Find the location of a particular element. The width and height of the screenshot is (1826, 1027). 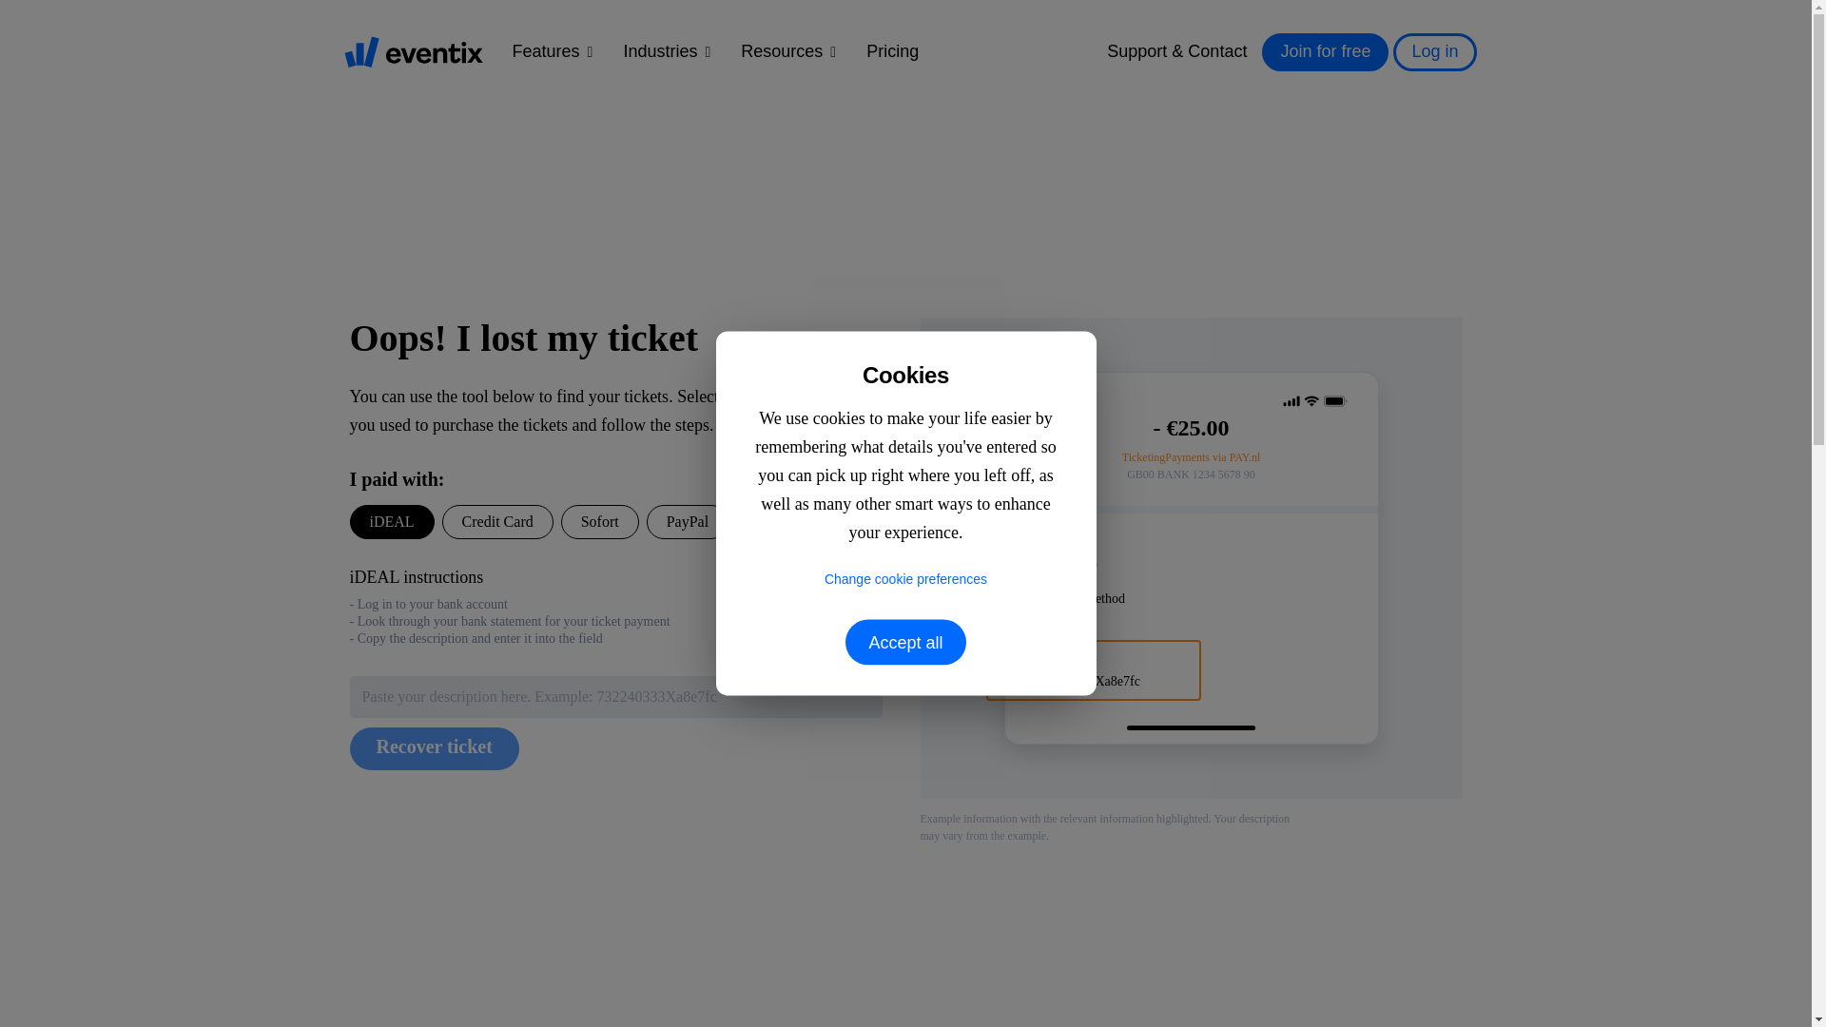

Log in is located at coordinates (1434, 51).